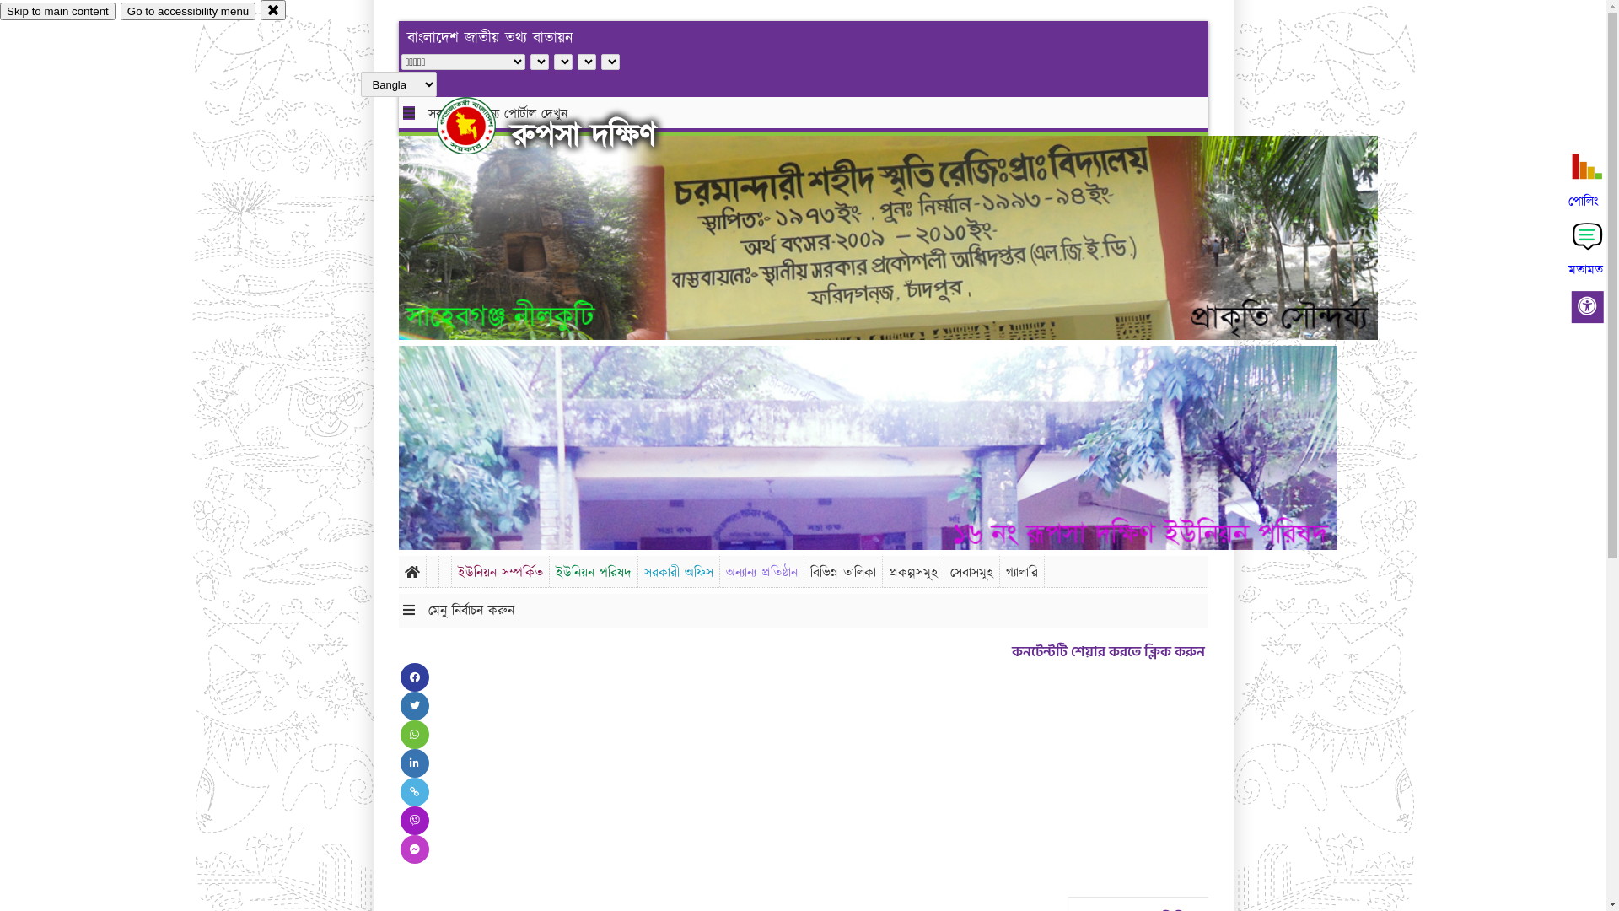 This screenshot has width=1619, height=911. I want to click on close, so click(273, 10).